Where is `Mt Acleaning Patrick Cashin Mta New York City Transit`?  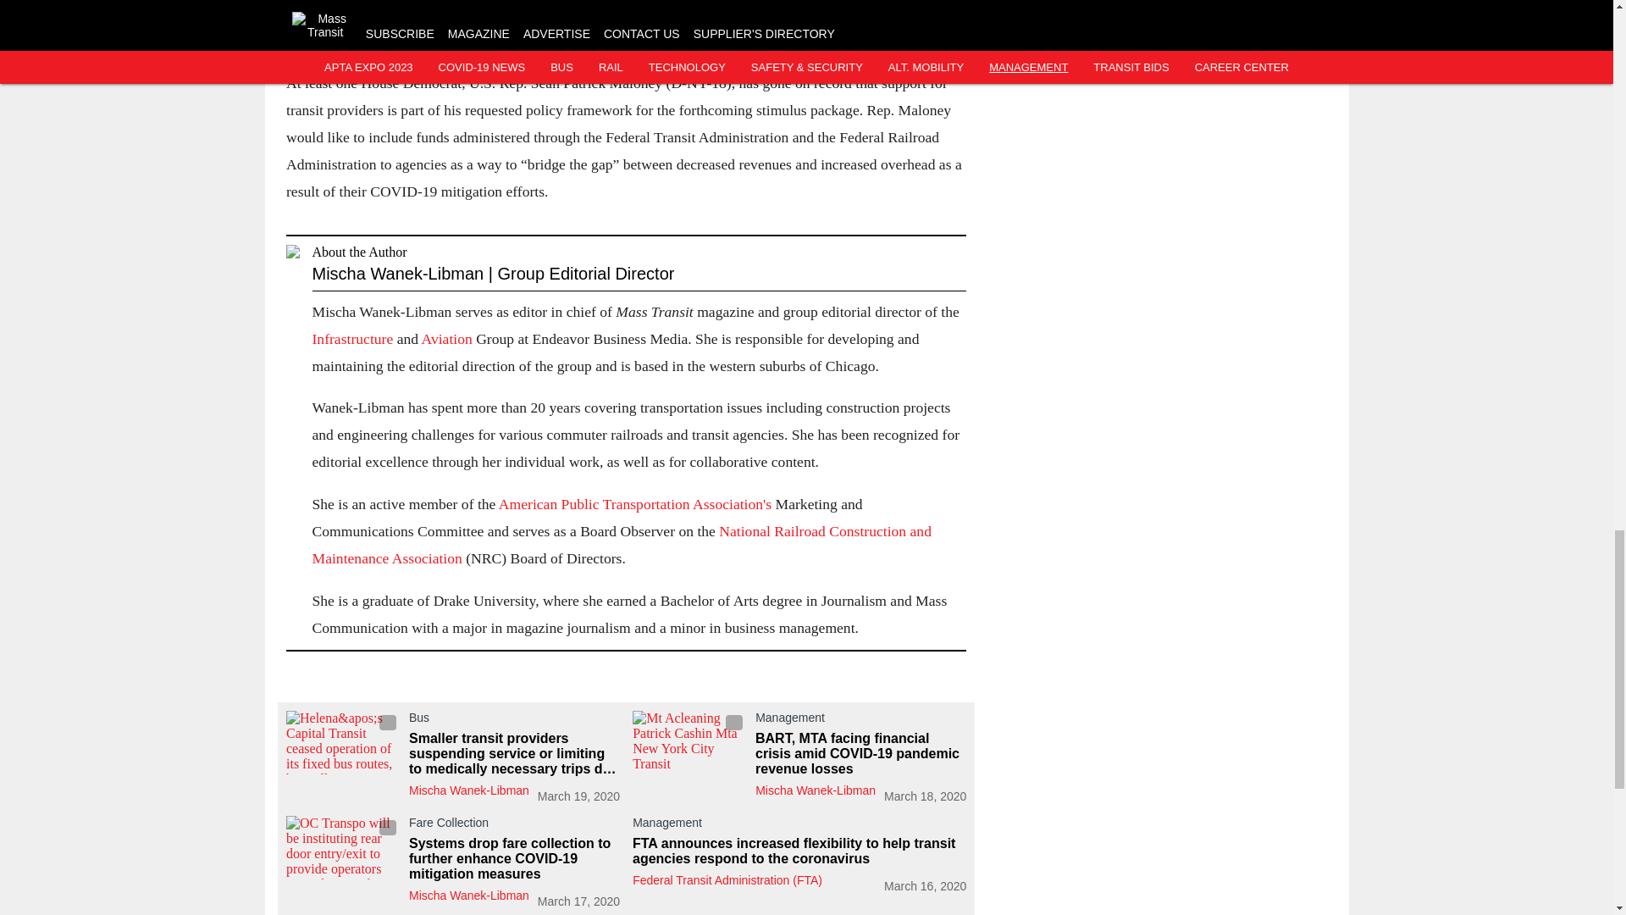 Mt Acleaning Patrick Cashin Mta New York City Transit is located at coordinates (689, 742).